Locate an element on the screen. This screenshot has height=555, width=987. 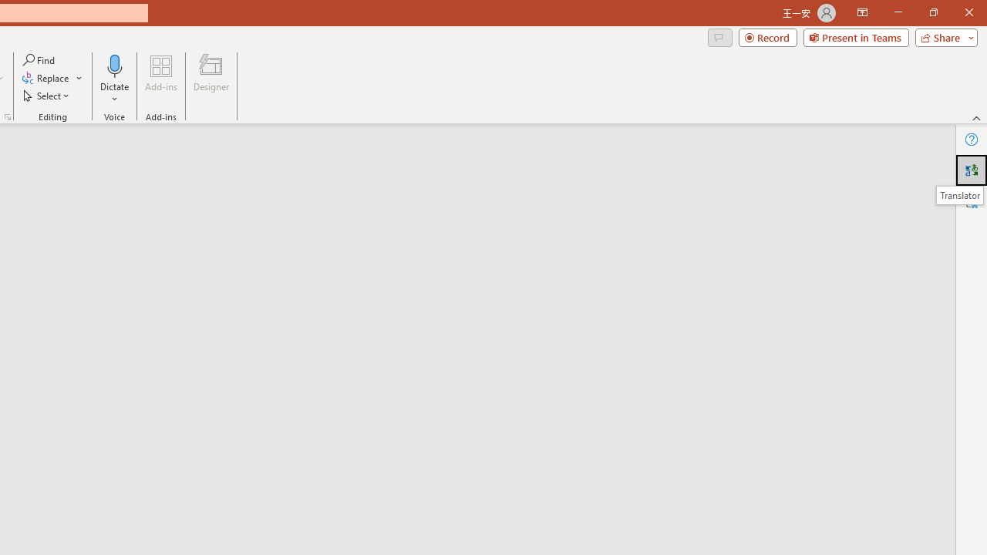
Restore Down is located at coordinates (933, 12).